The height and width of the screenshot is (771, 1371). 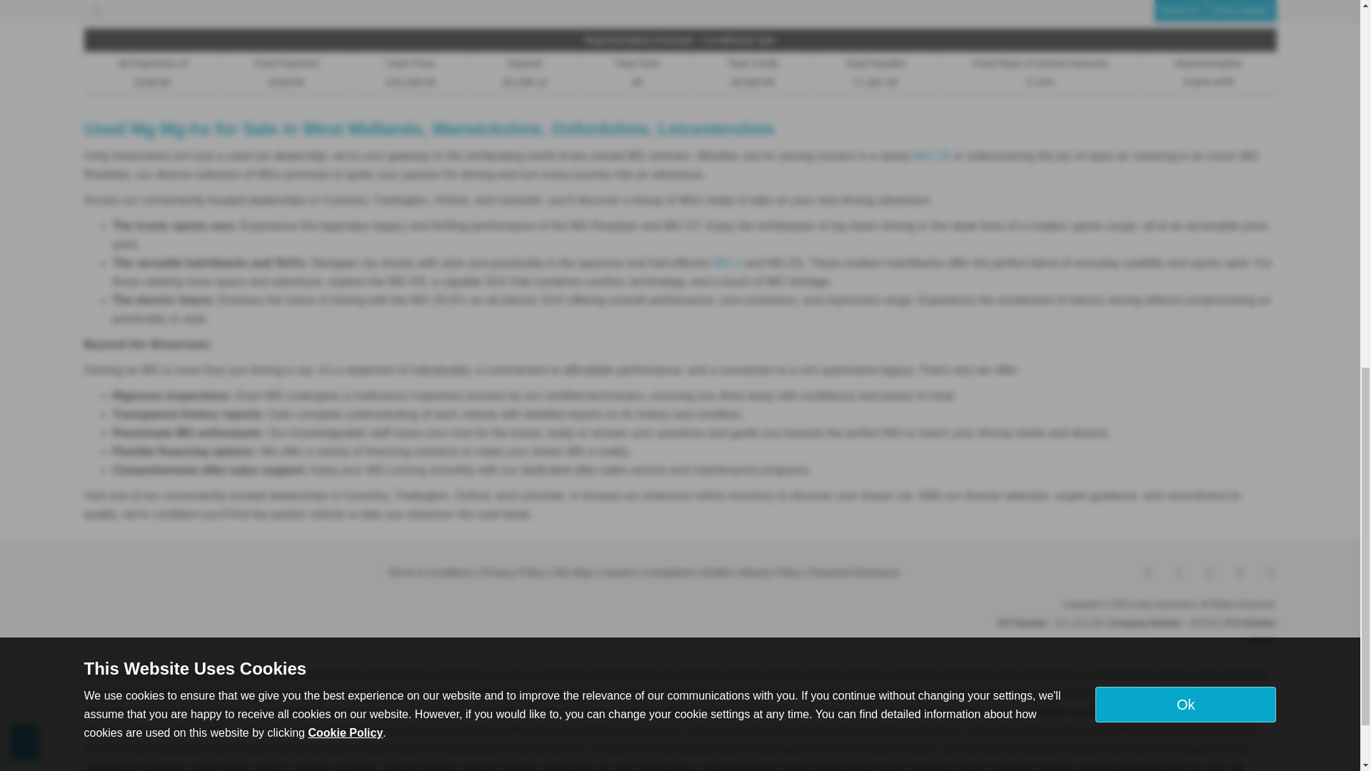 I want to click on List View, so click(x=1229, y=7).